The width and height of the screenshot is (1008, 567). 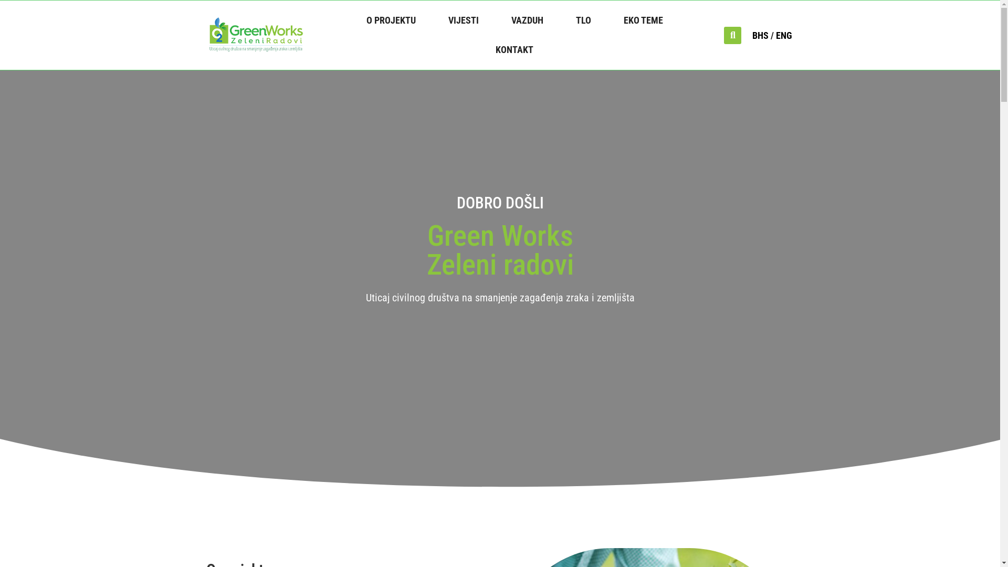 What do you see at coordinates (527, 20) in the screenshot?
I see `VAZDUH` at bounding box center [527, 20].